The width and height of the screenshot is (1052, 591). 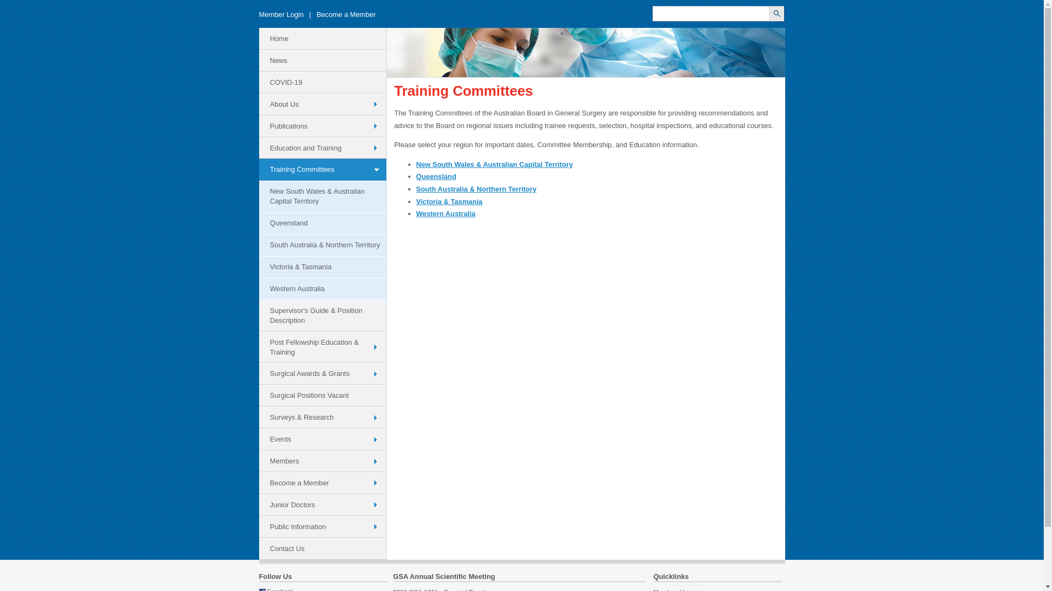 What do you see at coordinates (322, 126) in the screenshot?
I see `Publications` at bounding box center [322, 126].